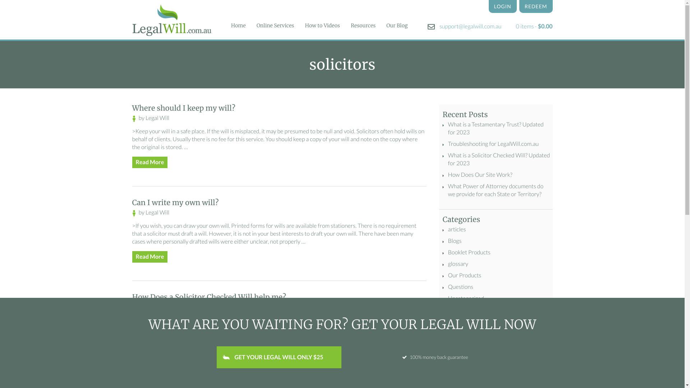  Describe the element at coordinates (505, 343) in the screenshot. I see `beneficiaries` at that location.